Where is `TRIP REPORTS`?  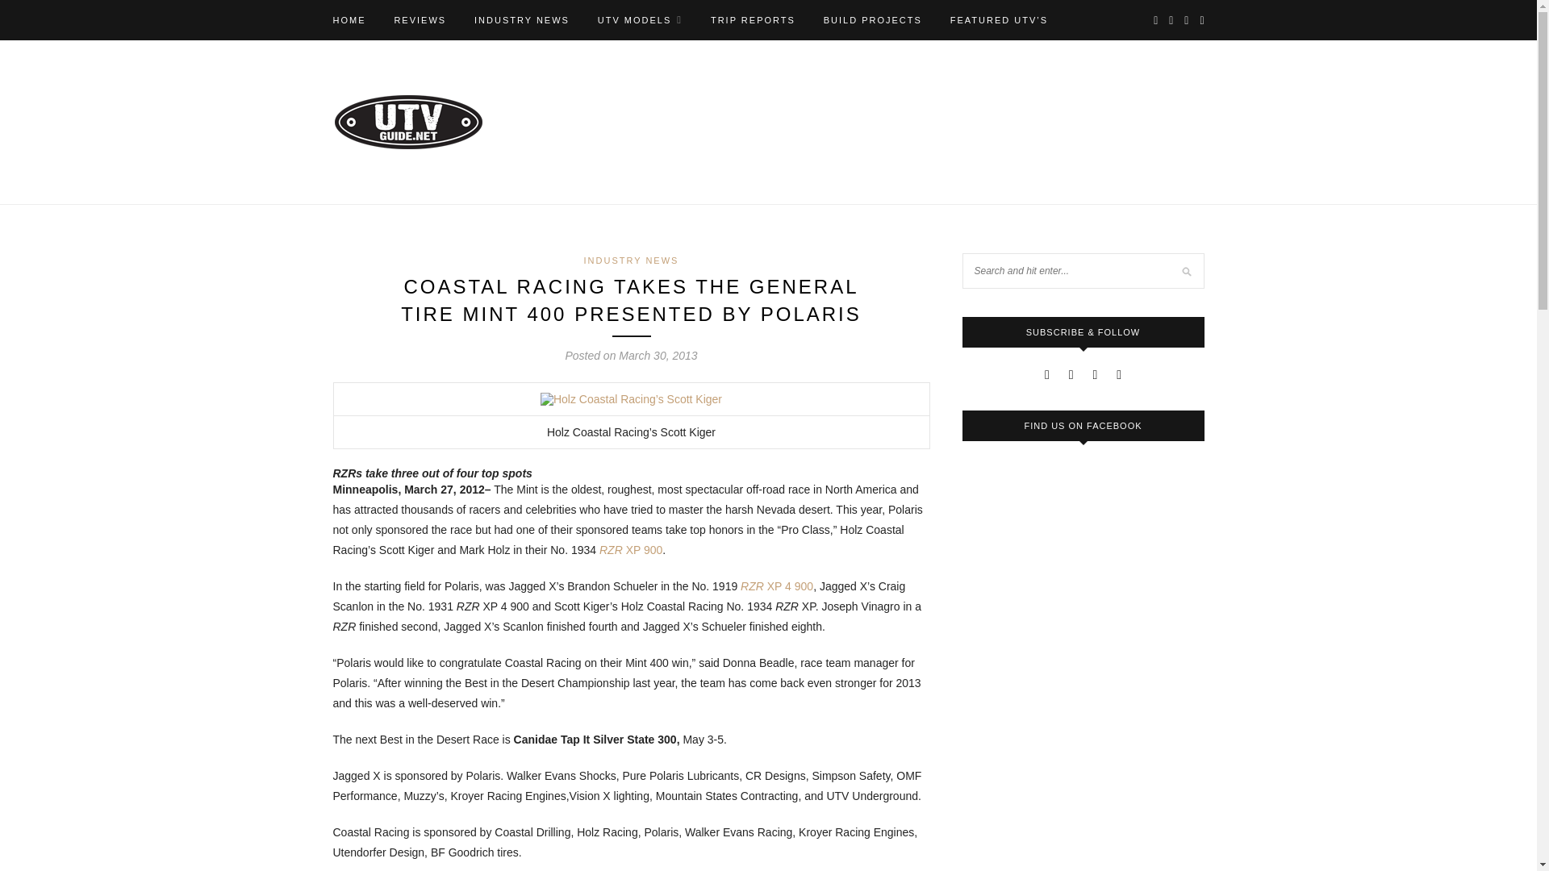
TRIP REPORTS is located at coordinates (754, 19).